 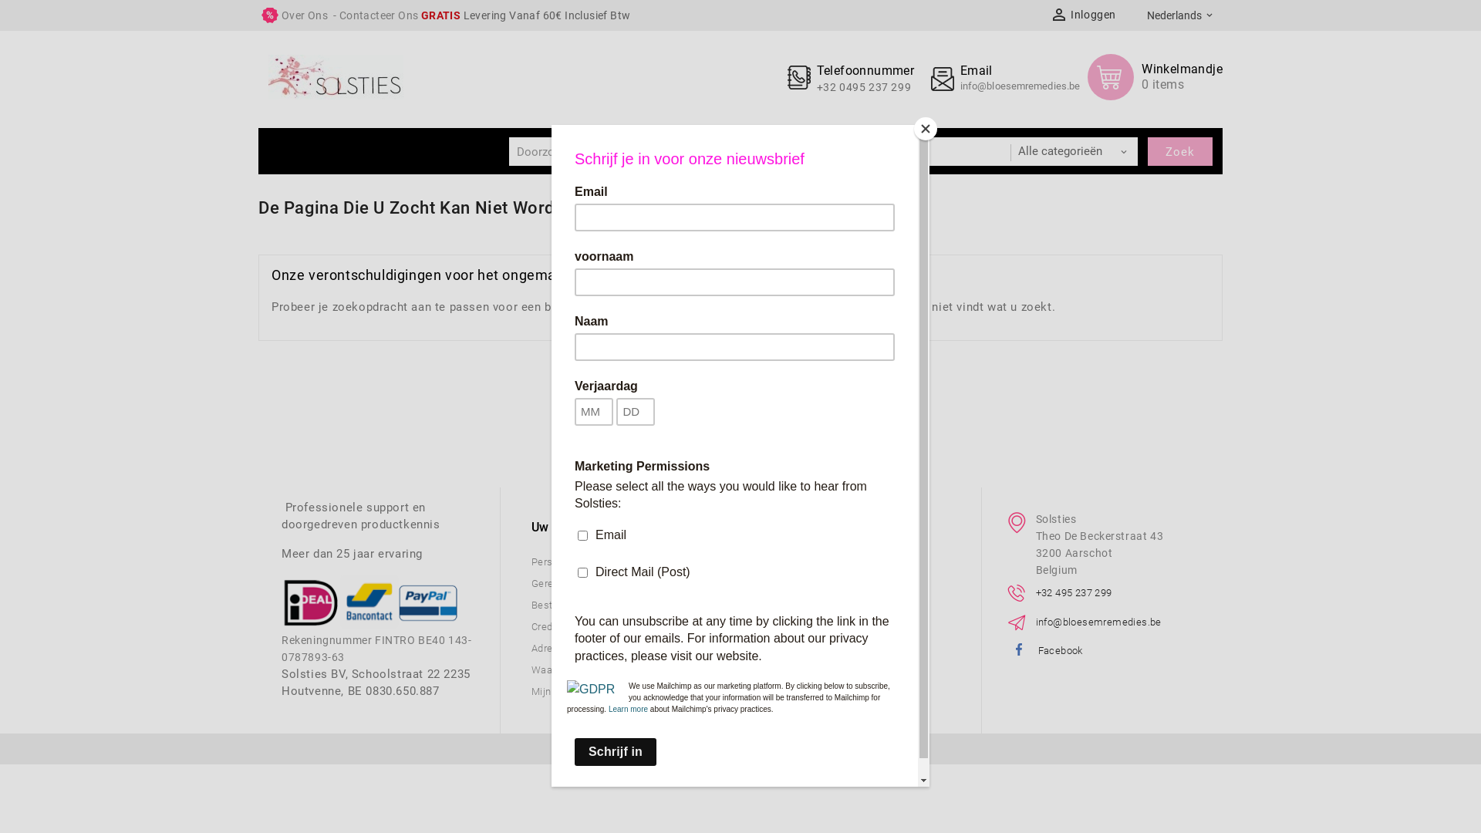 I want to click on info@bloesemremedies.be, so click(x=1098, y=622).